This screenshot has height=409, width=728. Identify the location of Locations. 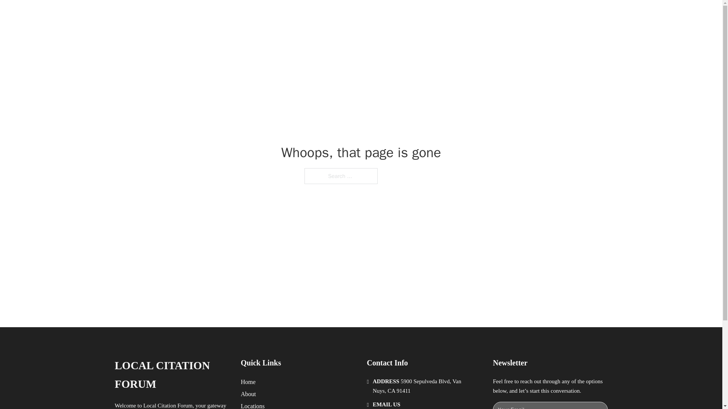
(253, 405).